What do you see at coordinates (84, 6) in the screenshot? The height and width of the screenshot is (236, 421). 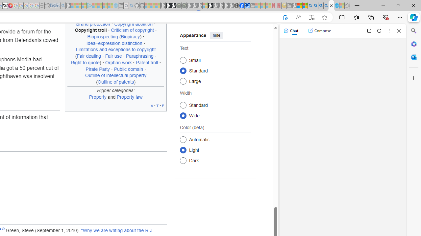 I see `Microsoft account | Privacy - Sleeping` at bounding box center [84, 6].